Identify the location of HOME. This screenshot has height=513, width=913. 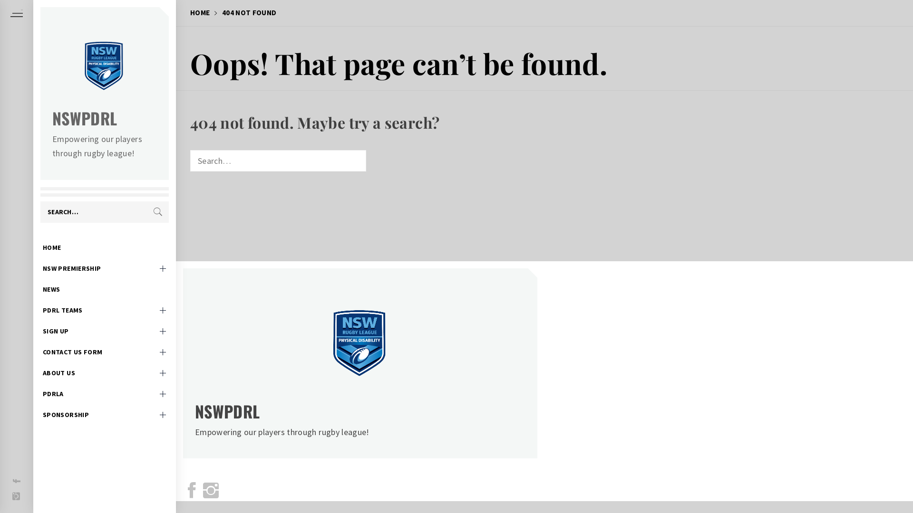
(200, 12).